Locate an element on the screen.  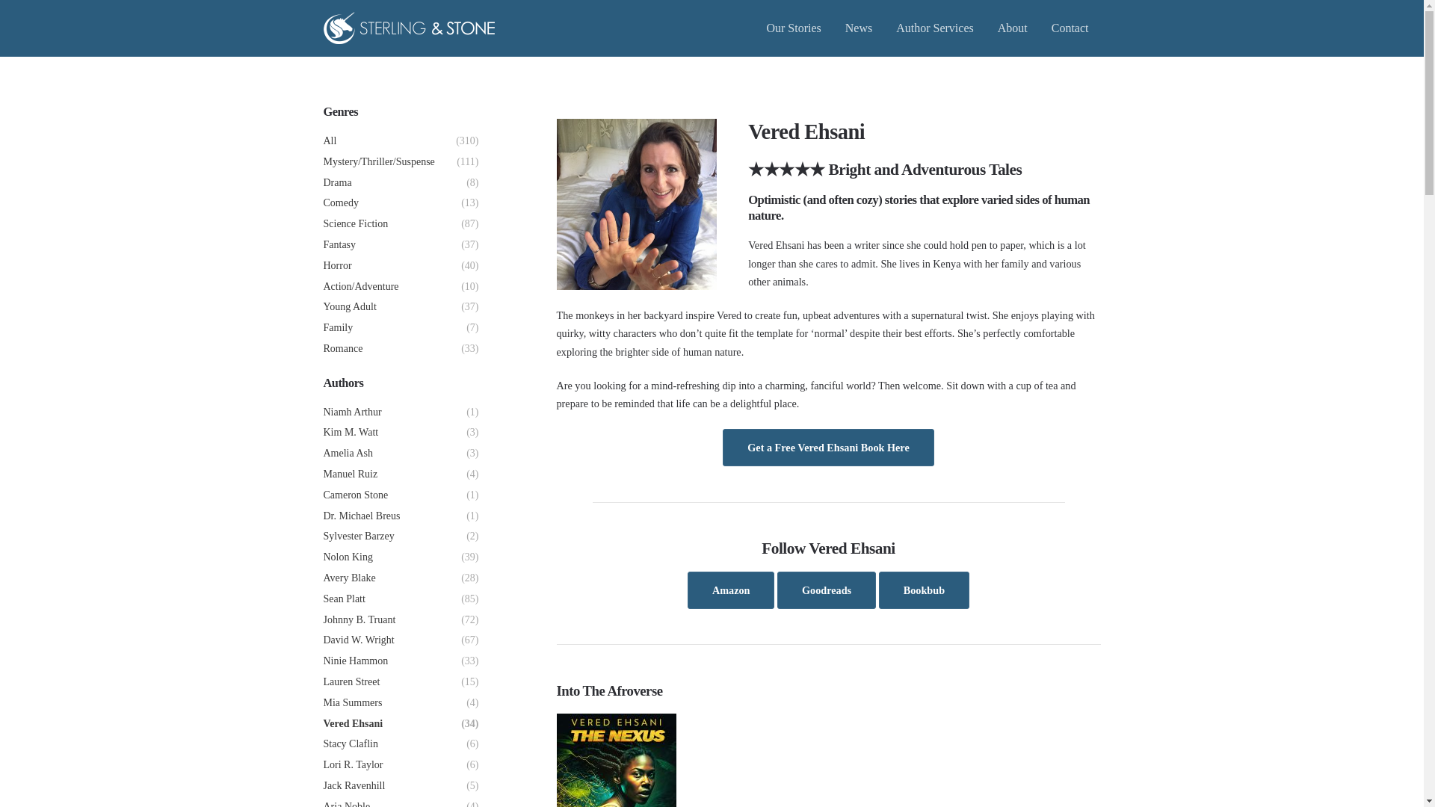
Author Services is located at coordinates (934, 28).